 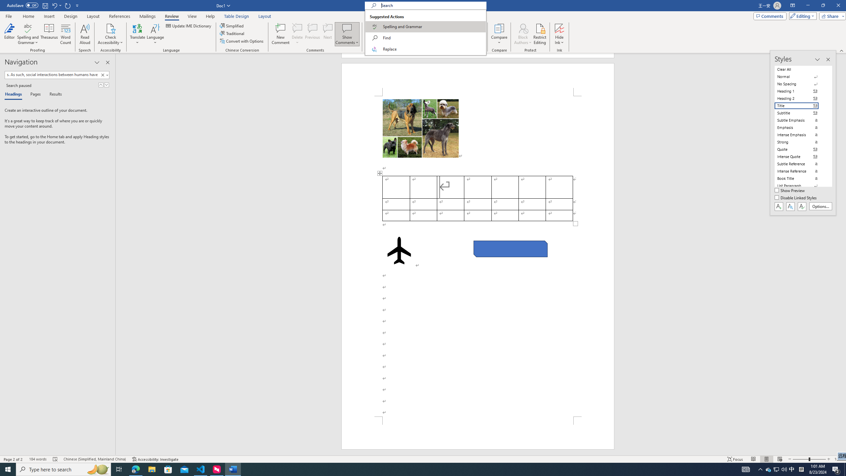 I want to click on Zoom, so click(x=809, y=459).